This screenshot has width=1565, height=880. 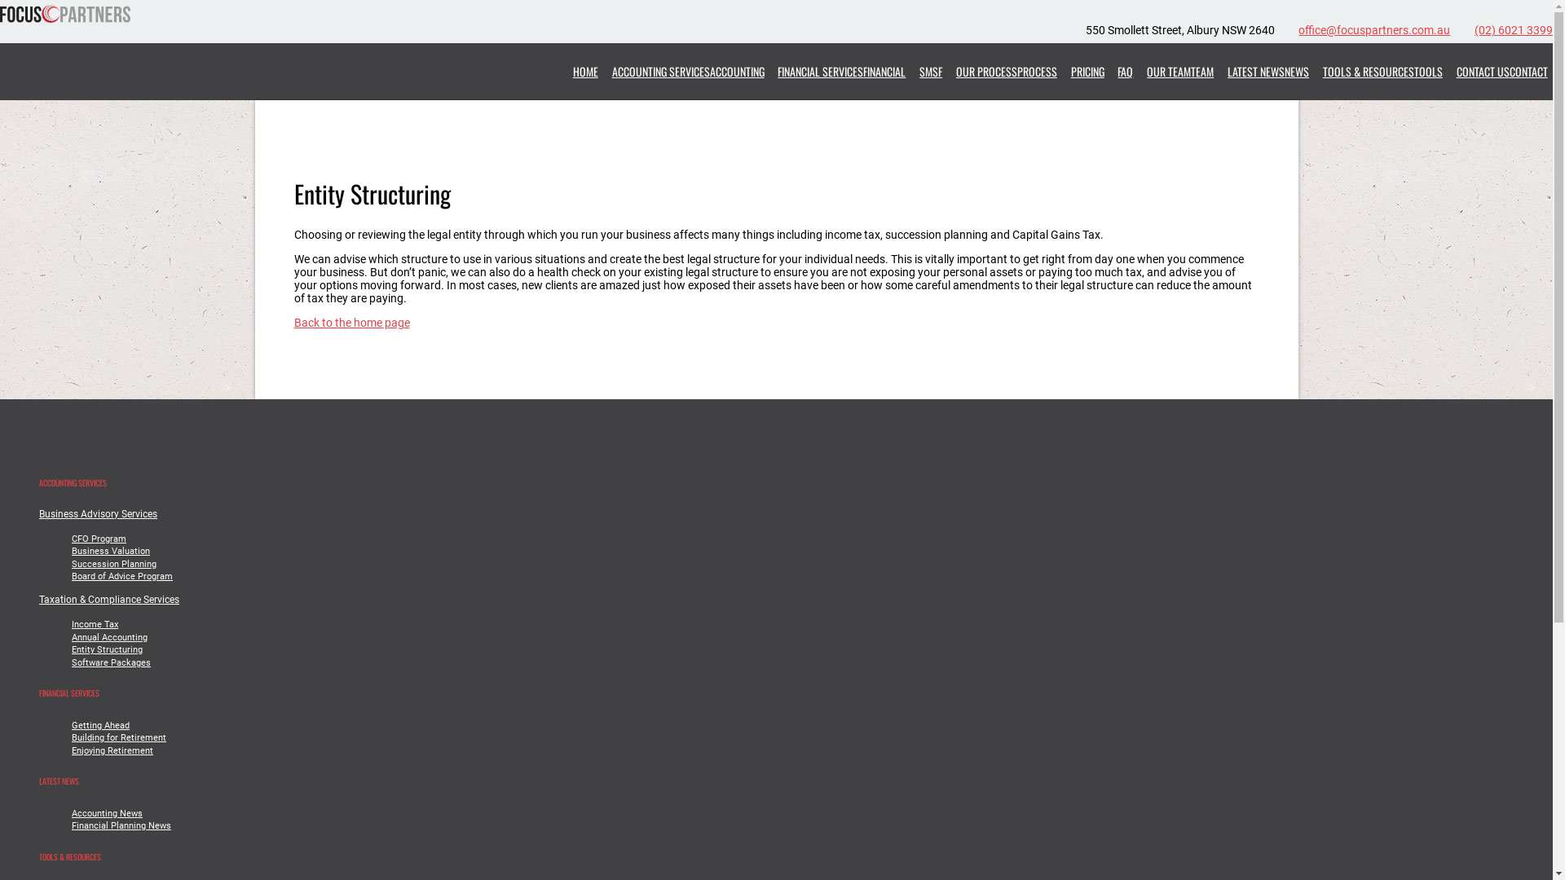 What do you see at coordinates (99, 539) in the screenshot?
I see `CFO Program` at bounding box center [99, 539].